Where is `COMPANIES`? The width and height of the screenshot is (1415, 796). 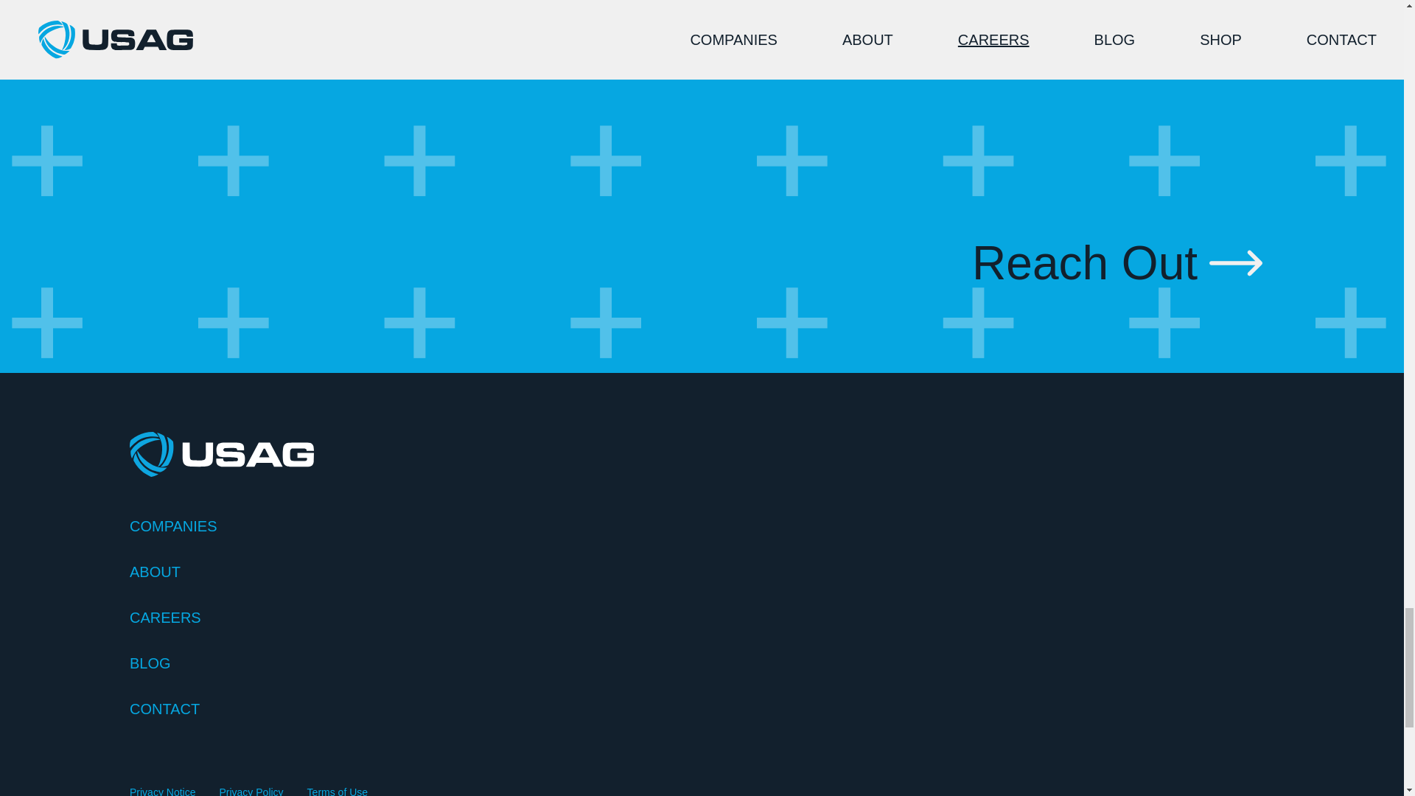
COMPANIES is located at coordinates (702, 526).